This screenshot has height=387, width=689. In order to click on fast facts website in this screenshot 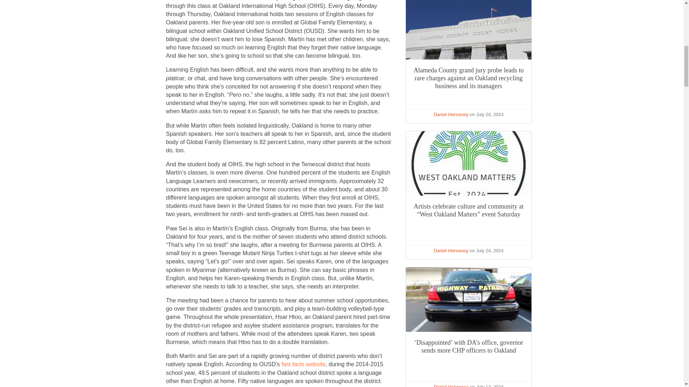, I will do `click(303, 364)`.